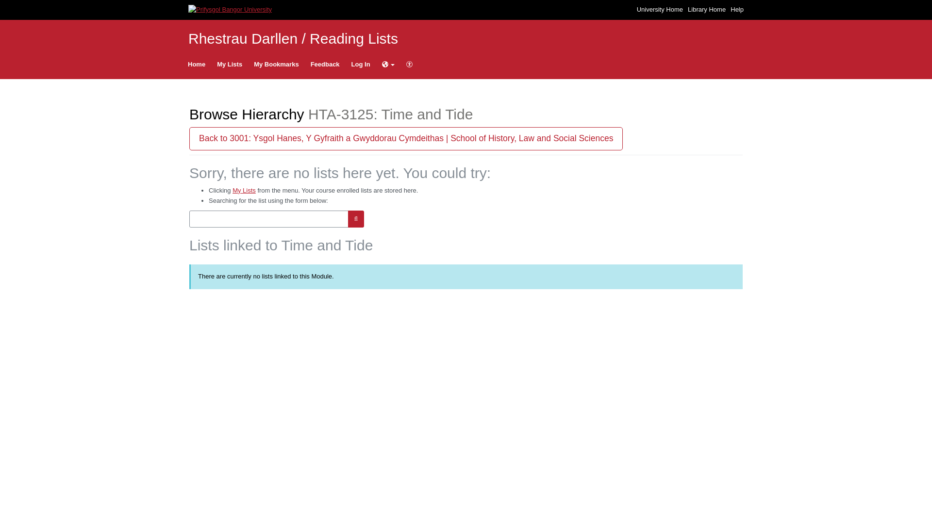 Image resolution: width=932 pixels, height=524 pixels. What do you see at coordinates (661, 9) in the screenshot?
I see `University Home` at bounding box center [661, 9].